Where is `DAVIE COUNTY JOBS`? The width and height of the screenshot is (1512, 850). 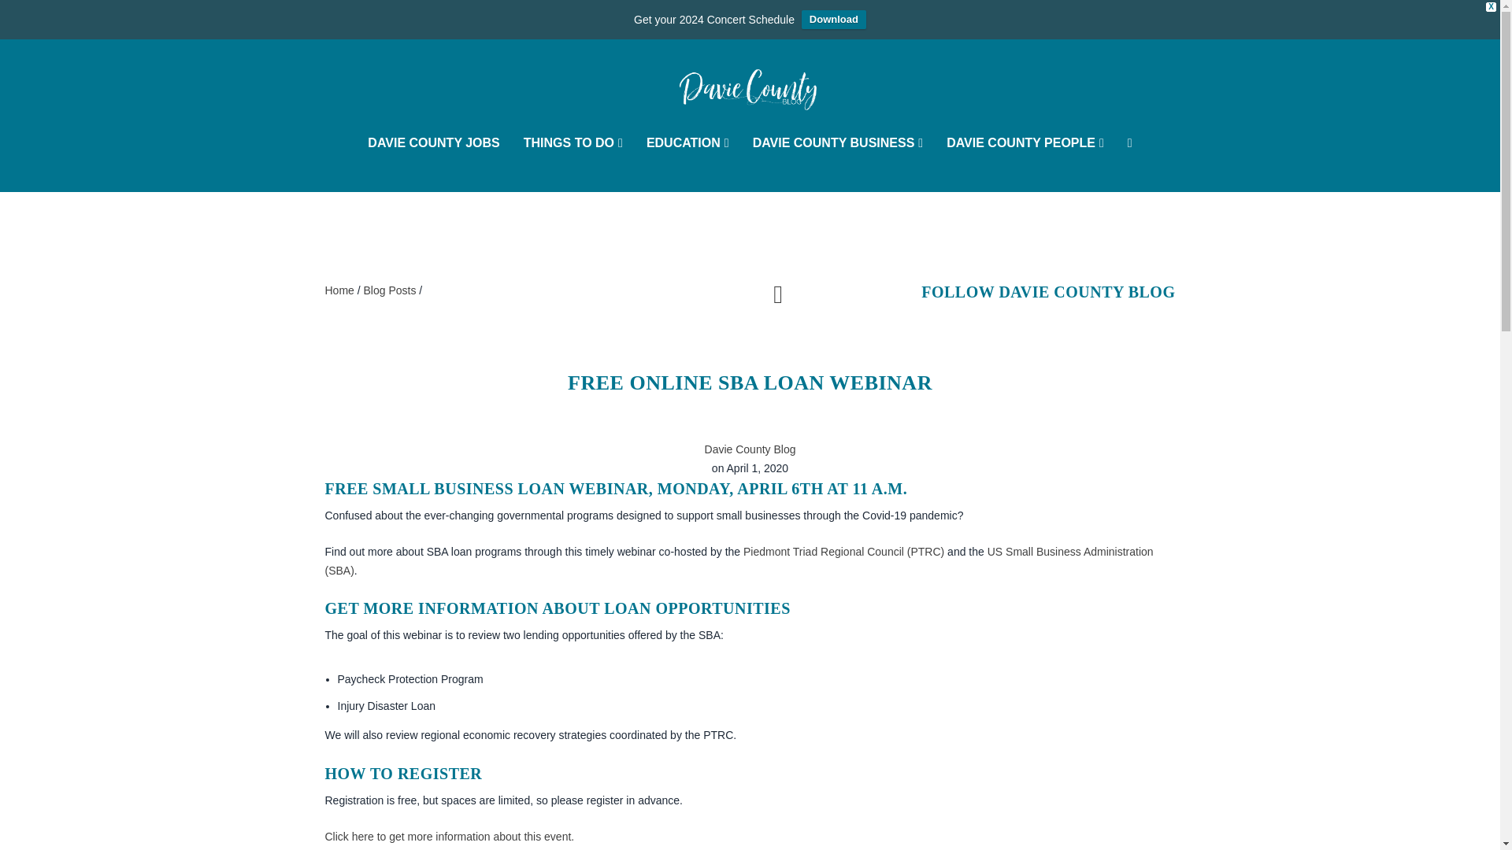 DAVIE COUNTY JOBS is located at coordinates (433, 164).